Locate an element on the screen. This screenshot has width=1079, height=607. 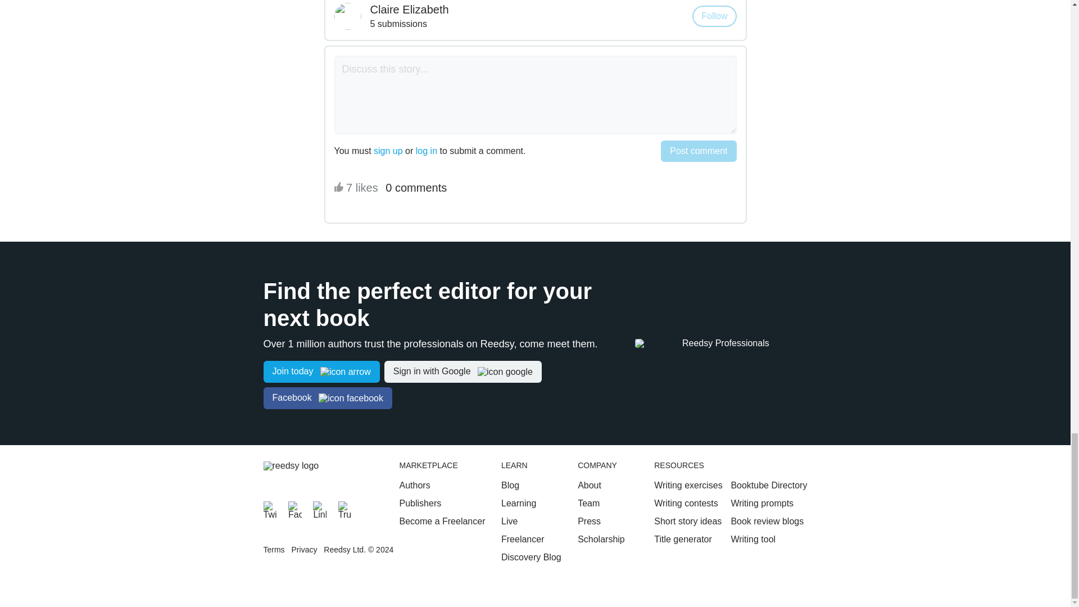
Twitter is located at coordinates (270, 508).